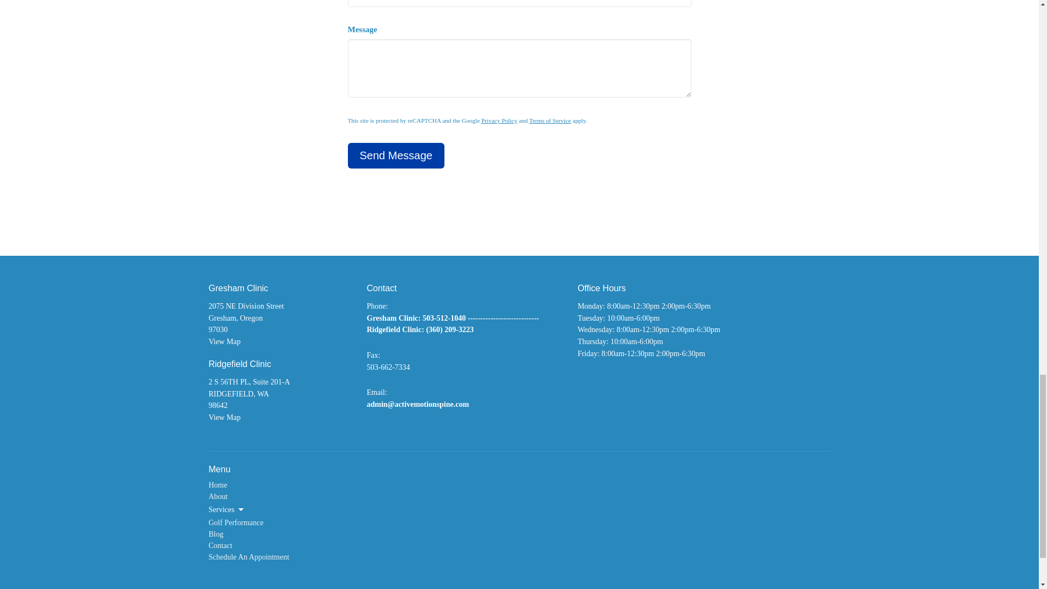 This screenshot has height=589, width=1047. What do you see at coordinates (500, 120) in the screenshot?
I see `Privacy Policy` at bounding box center [500, 120].